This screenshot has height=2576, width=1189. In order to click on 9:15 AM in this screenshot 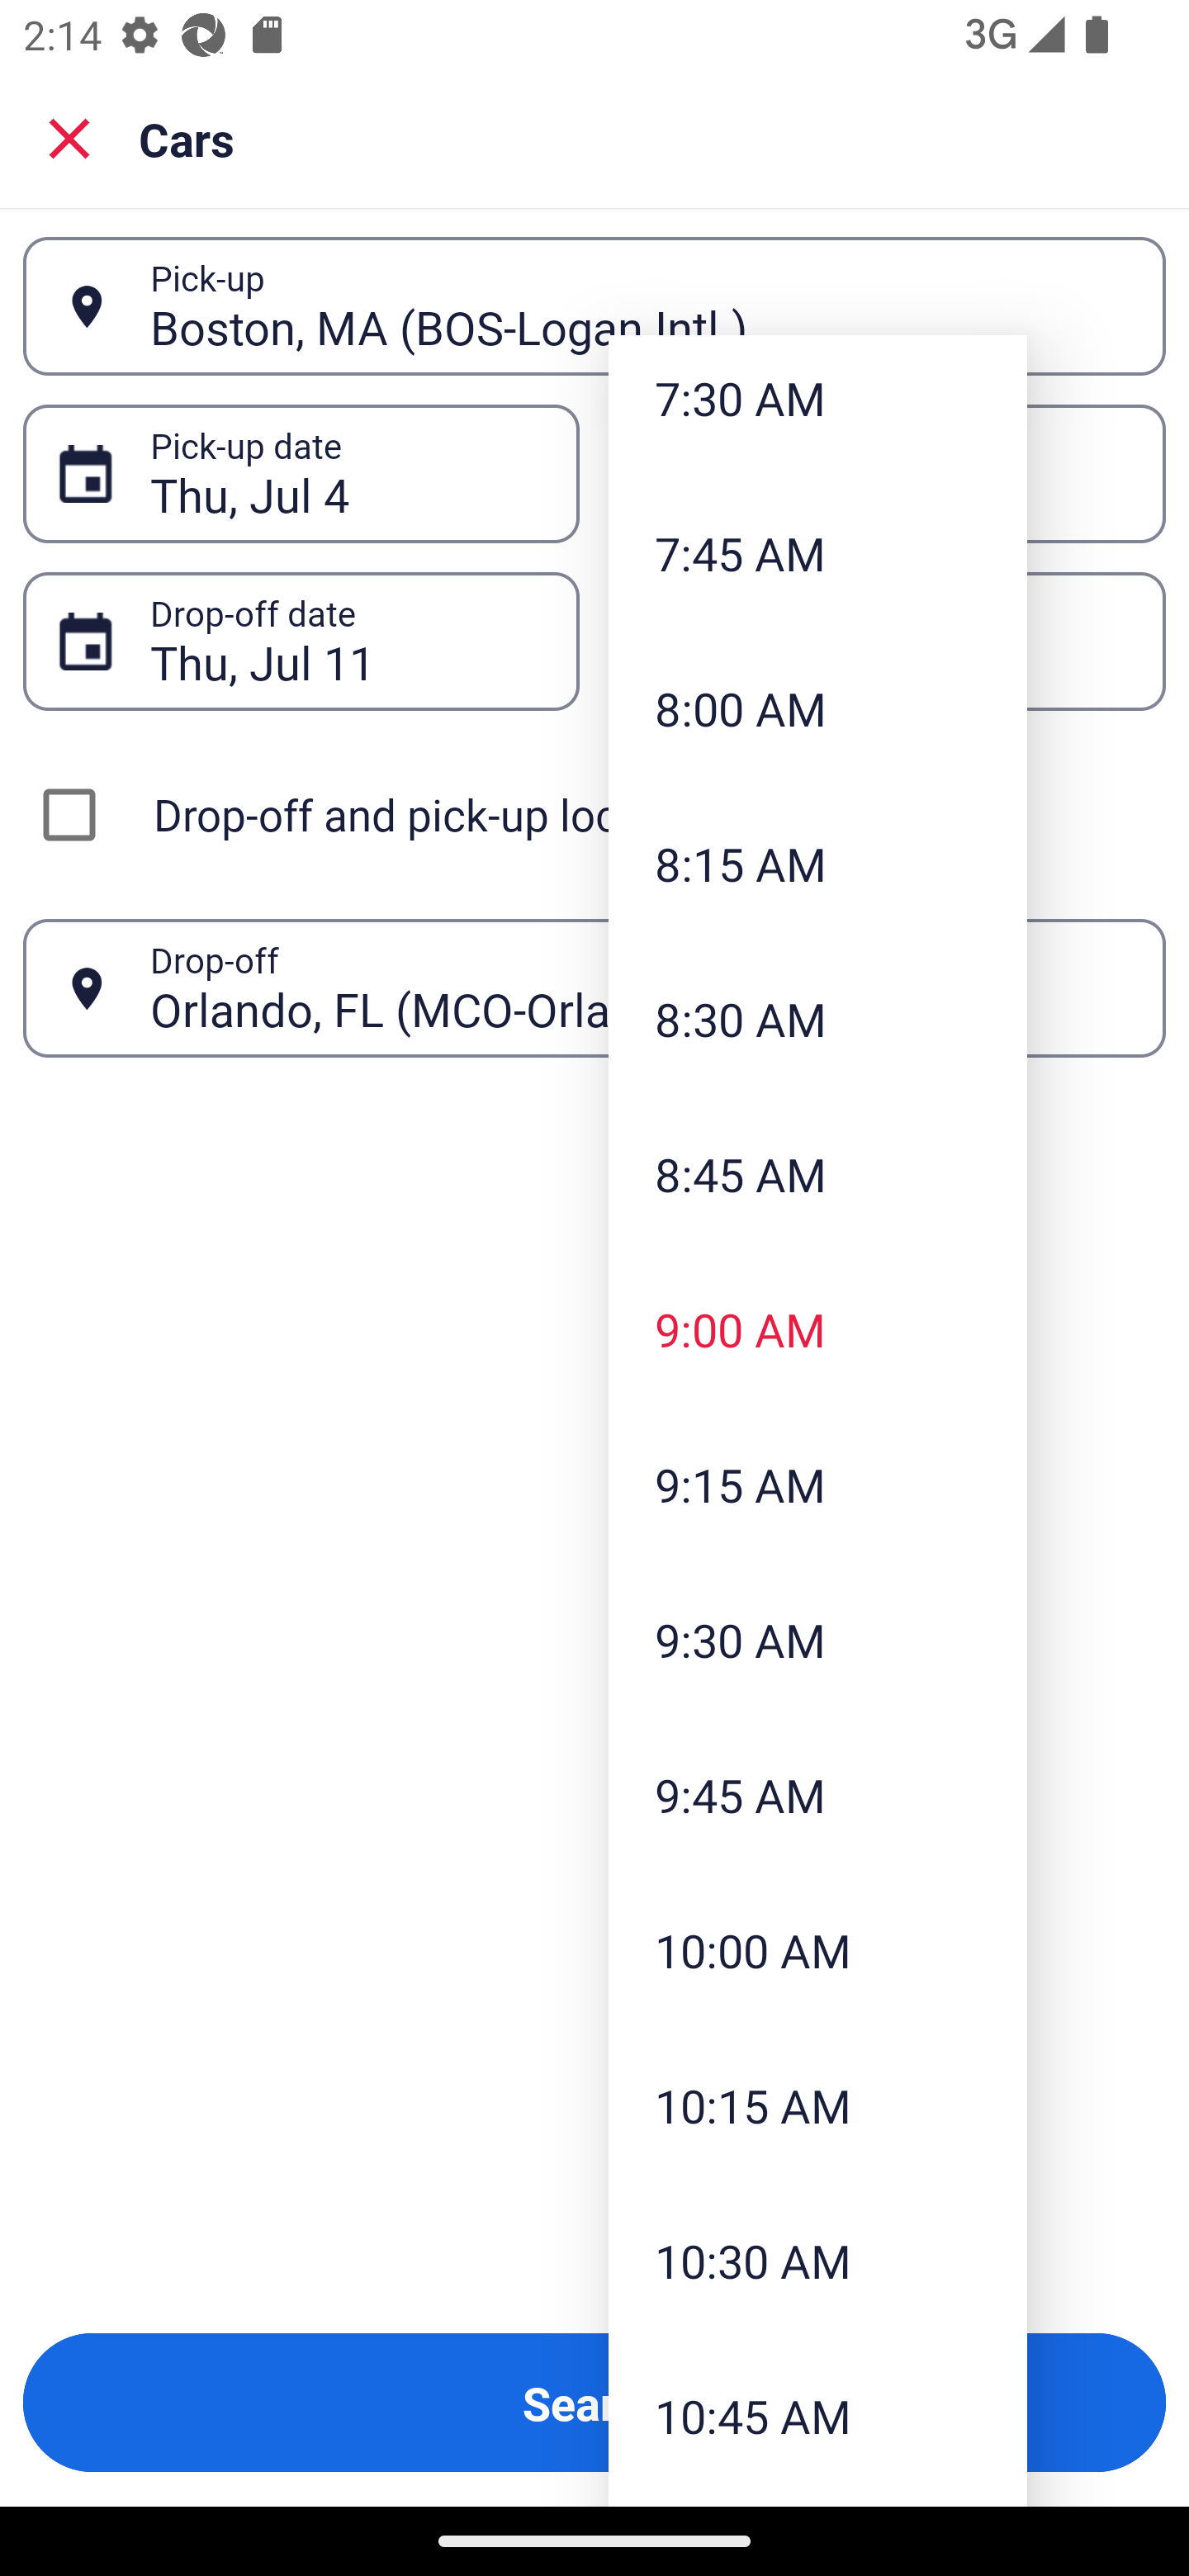, I will do `click(817, 1483)`.